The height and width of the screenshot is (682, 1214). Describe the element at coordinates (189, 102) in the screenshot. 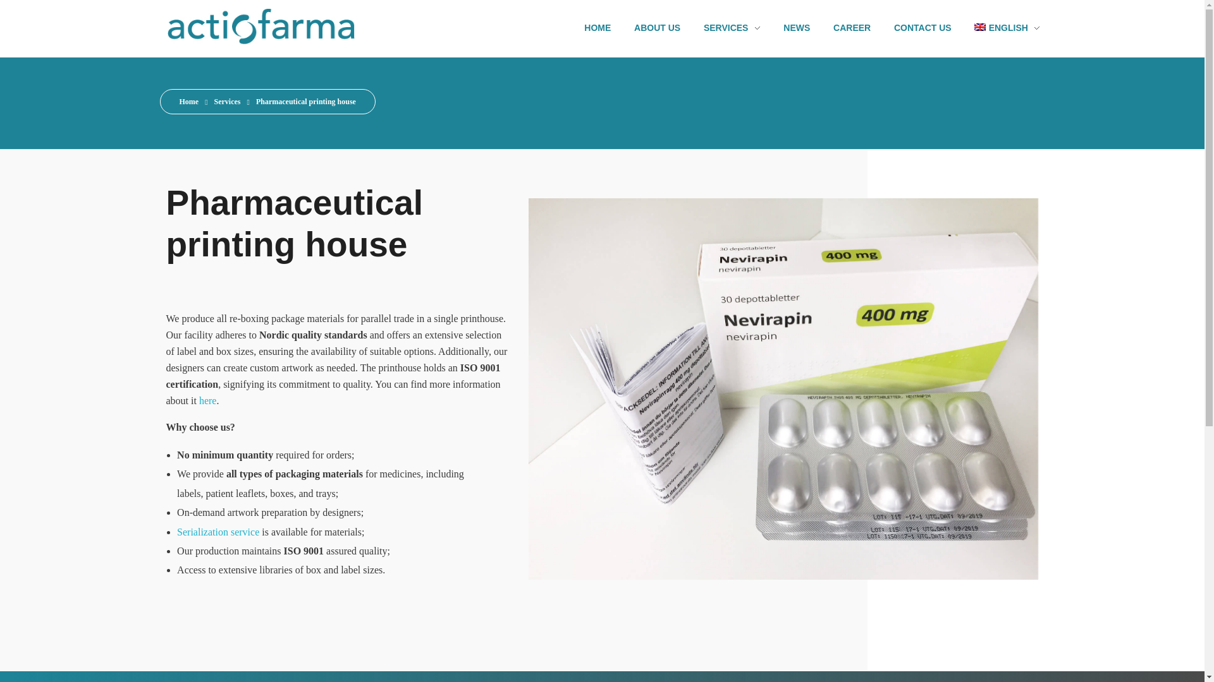

I see `Home` at that location.